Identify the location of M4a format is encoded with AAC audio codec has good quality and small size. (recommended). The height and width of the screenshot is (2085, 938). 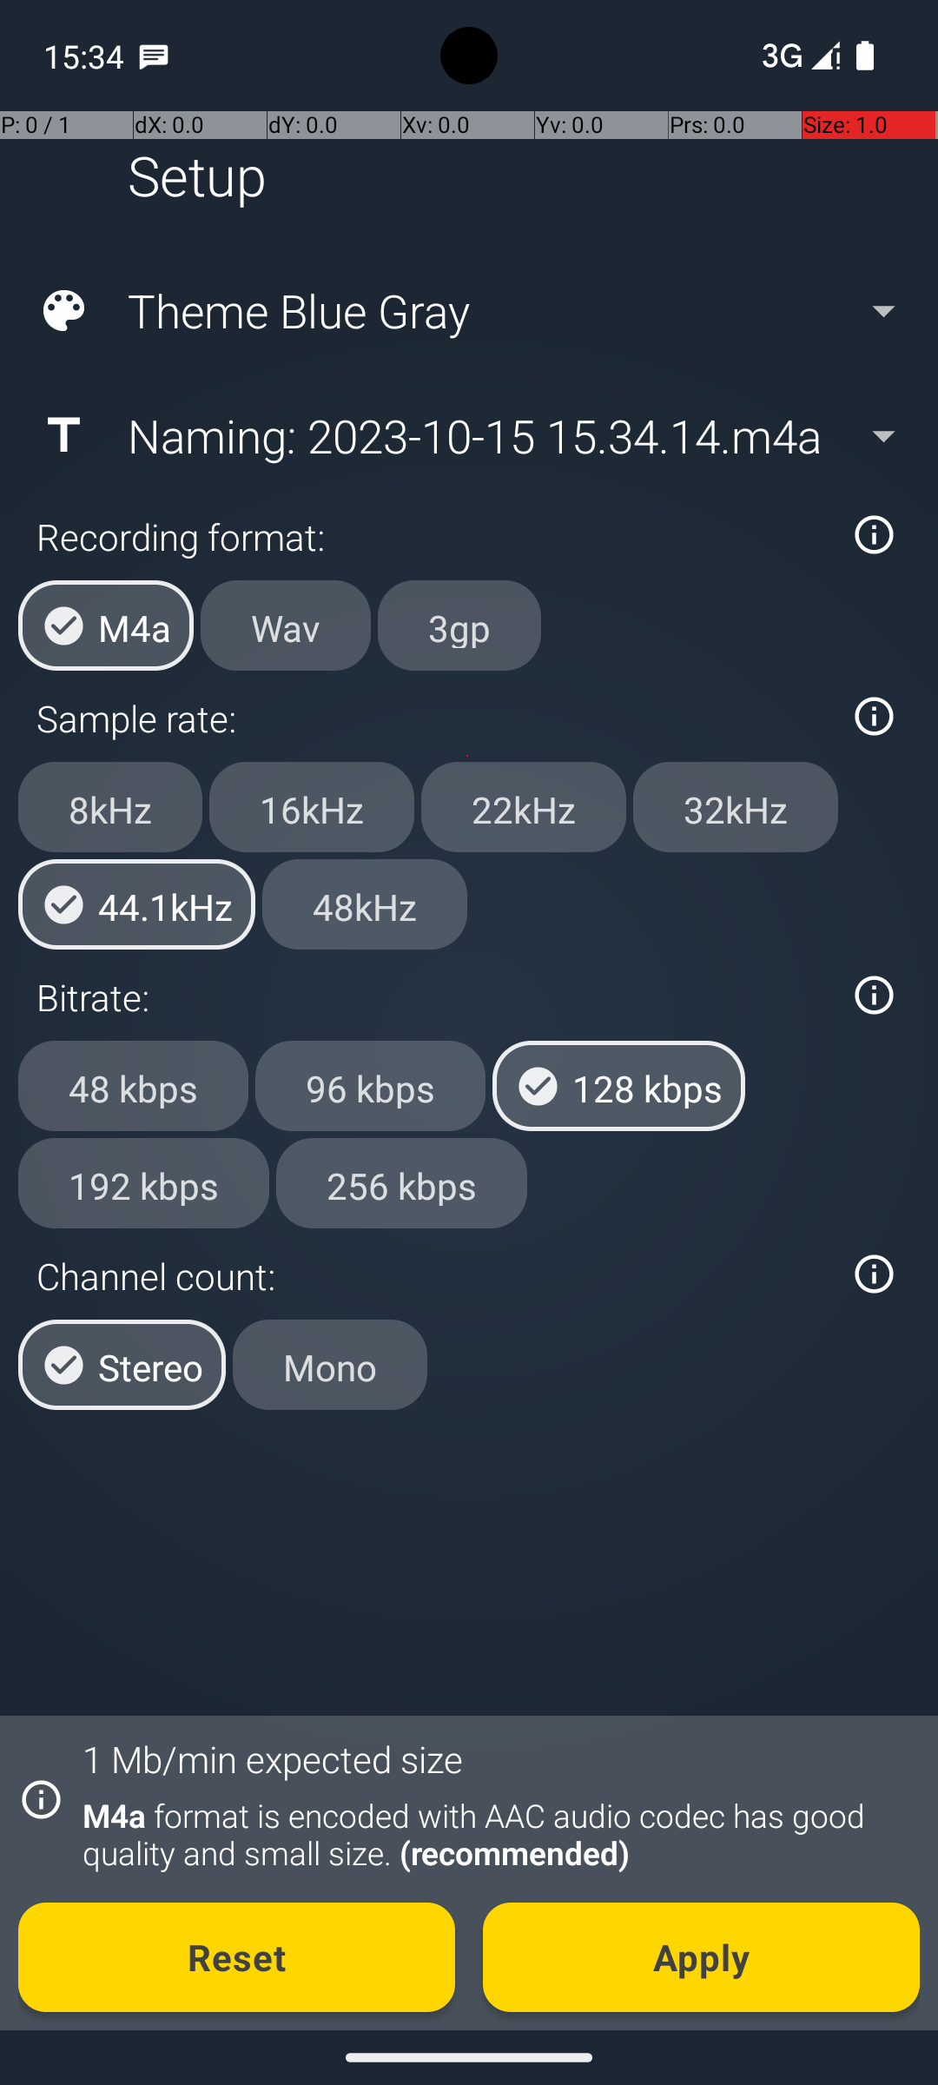
(492, 1834).